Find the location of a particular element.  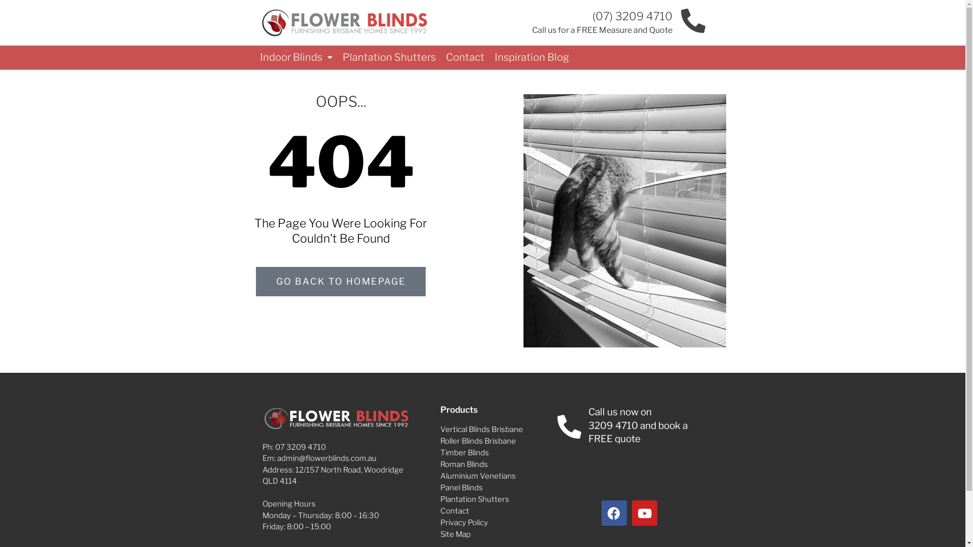

Contact is located at coordinates (465, 57).